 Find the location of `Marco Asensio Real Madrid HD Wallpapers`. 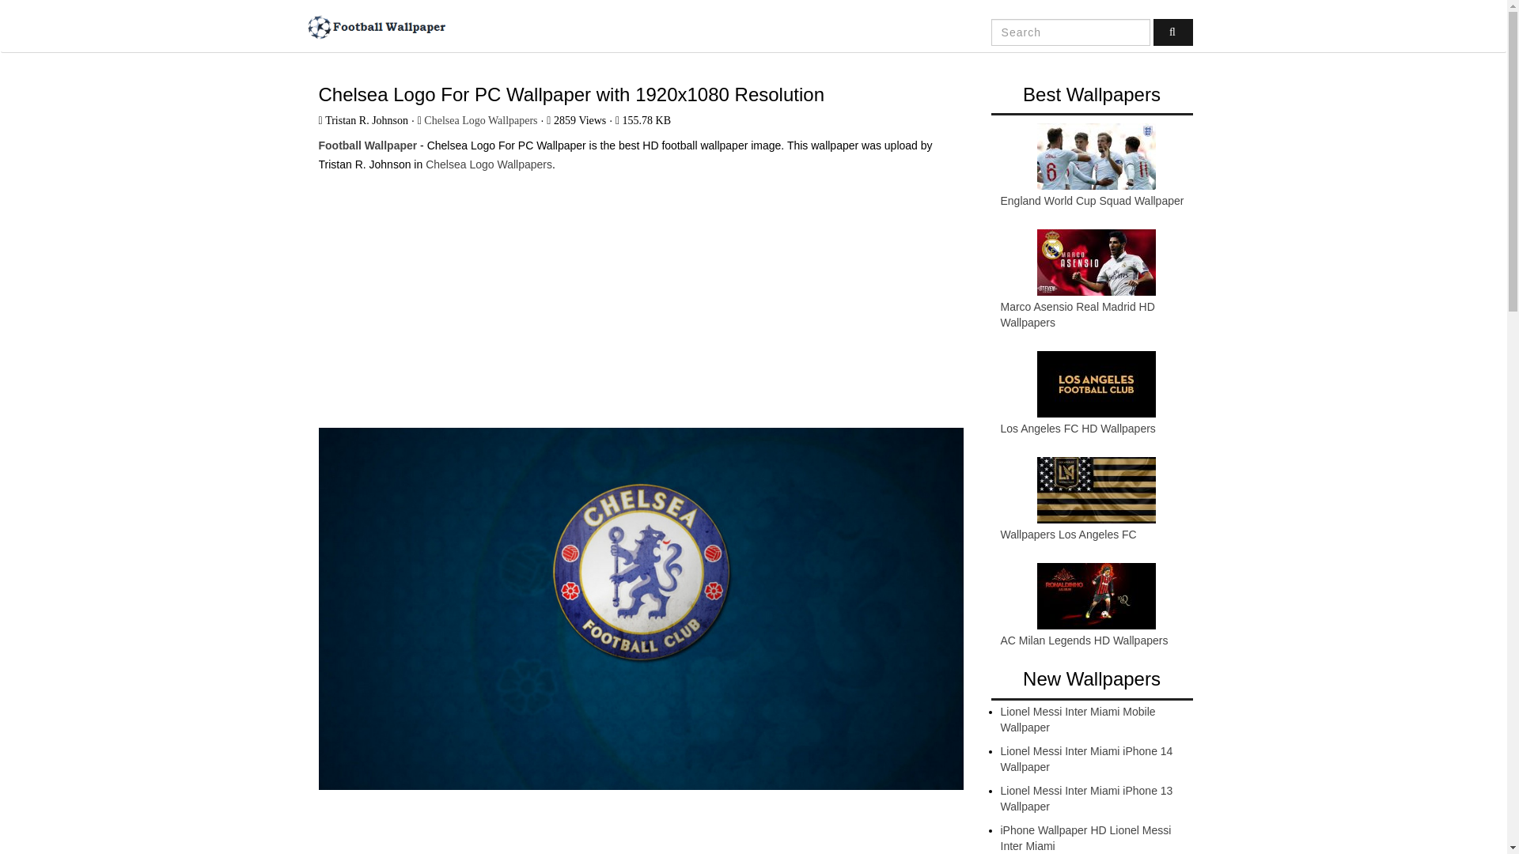

Marco Asensio Real Madrid HD Wallpapers is located at coordinates (1077, 315).